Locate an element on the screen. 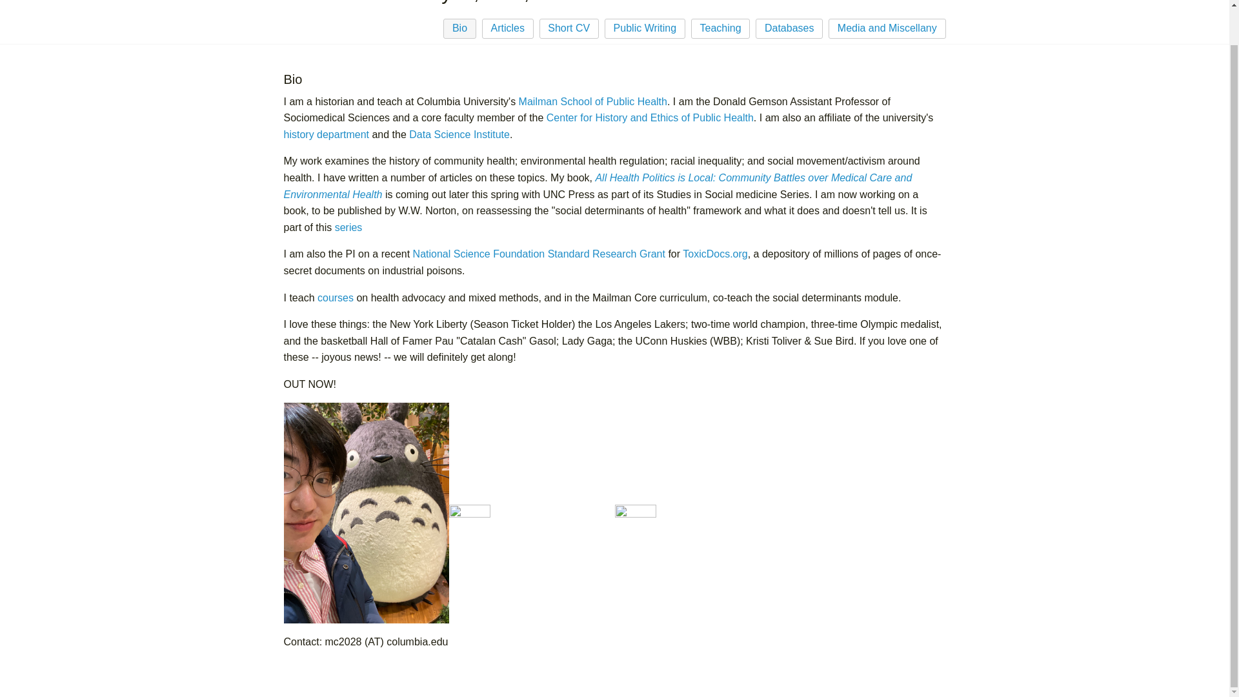  Data Science Institute is located at coordinates (459, 134).